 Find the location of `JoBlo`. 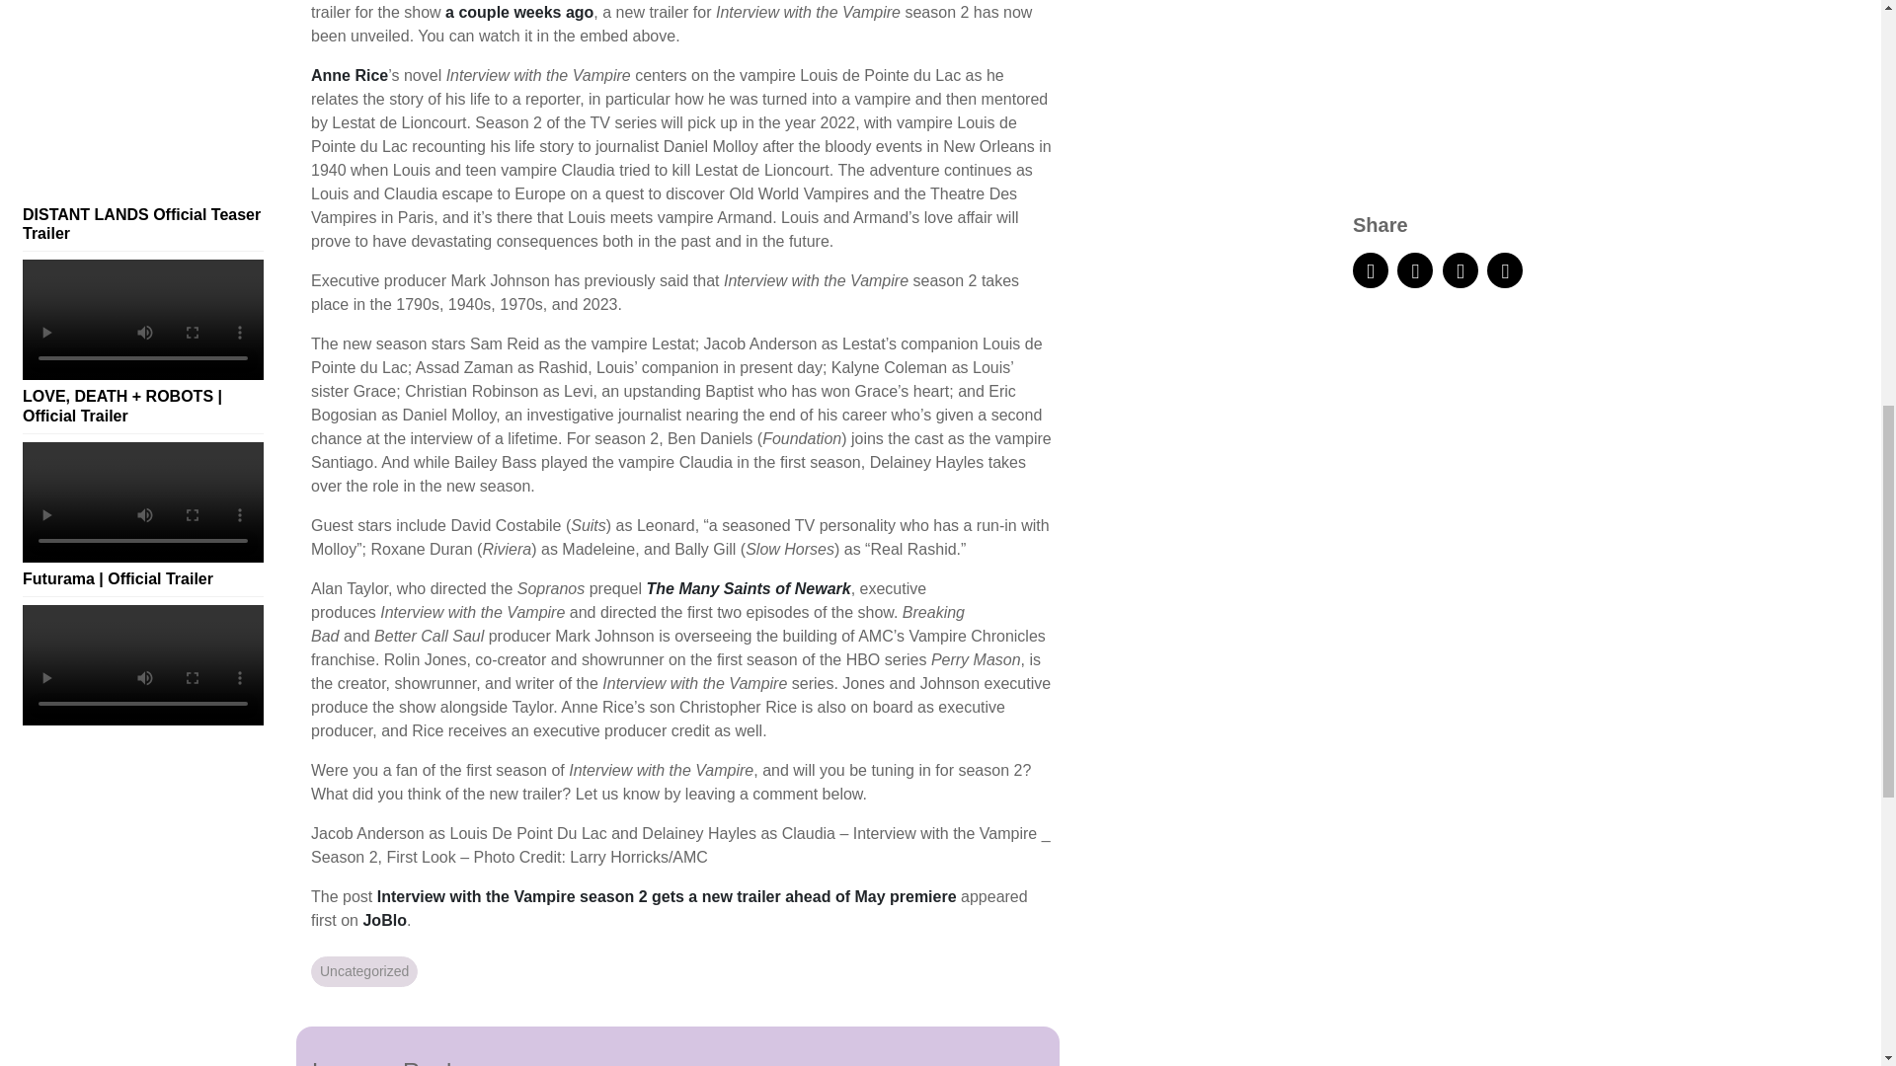

JoBlo is located at coordinates (383, 920).